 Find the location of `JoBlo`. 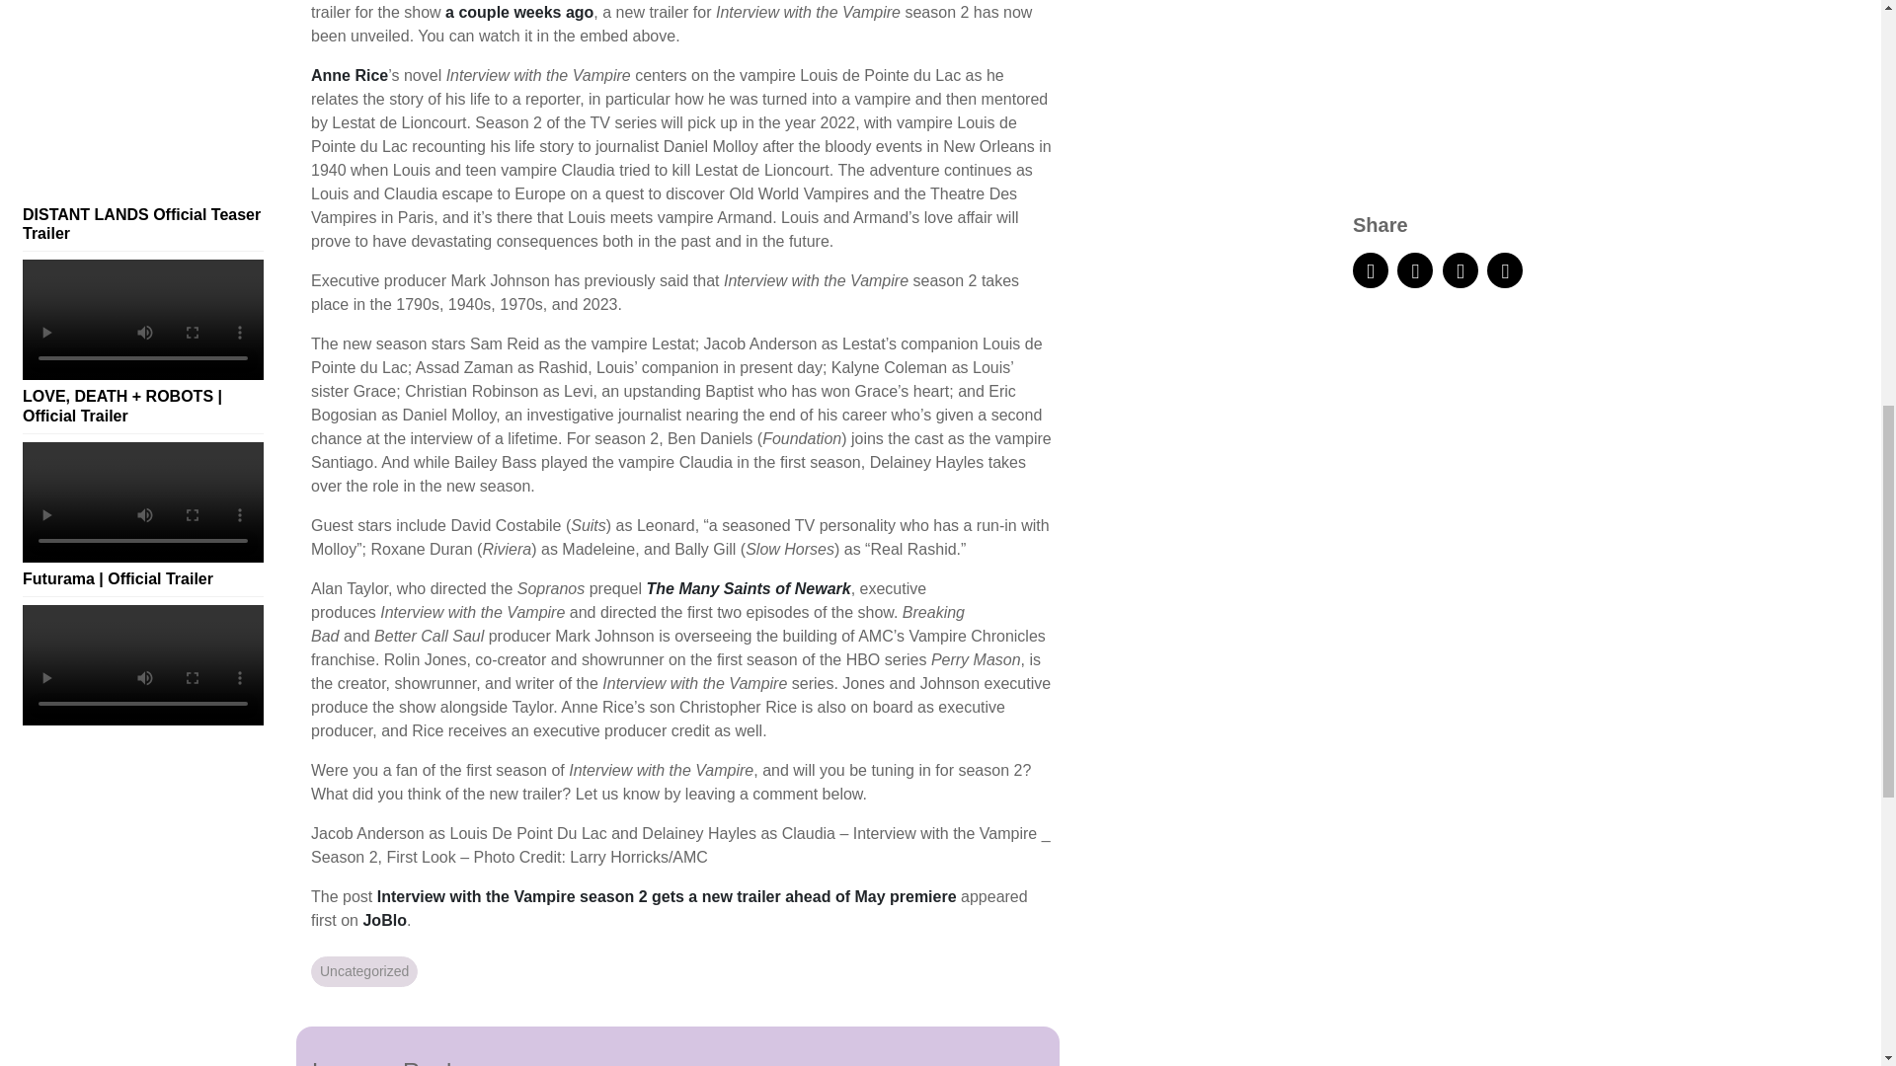

JoBlo is located at coordinates (383, 920).